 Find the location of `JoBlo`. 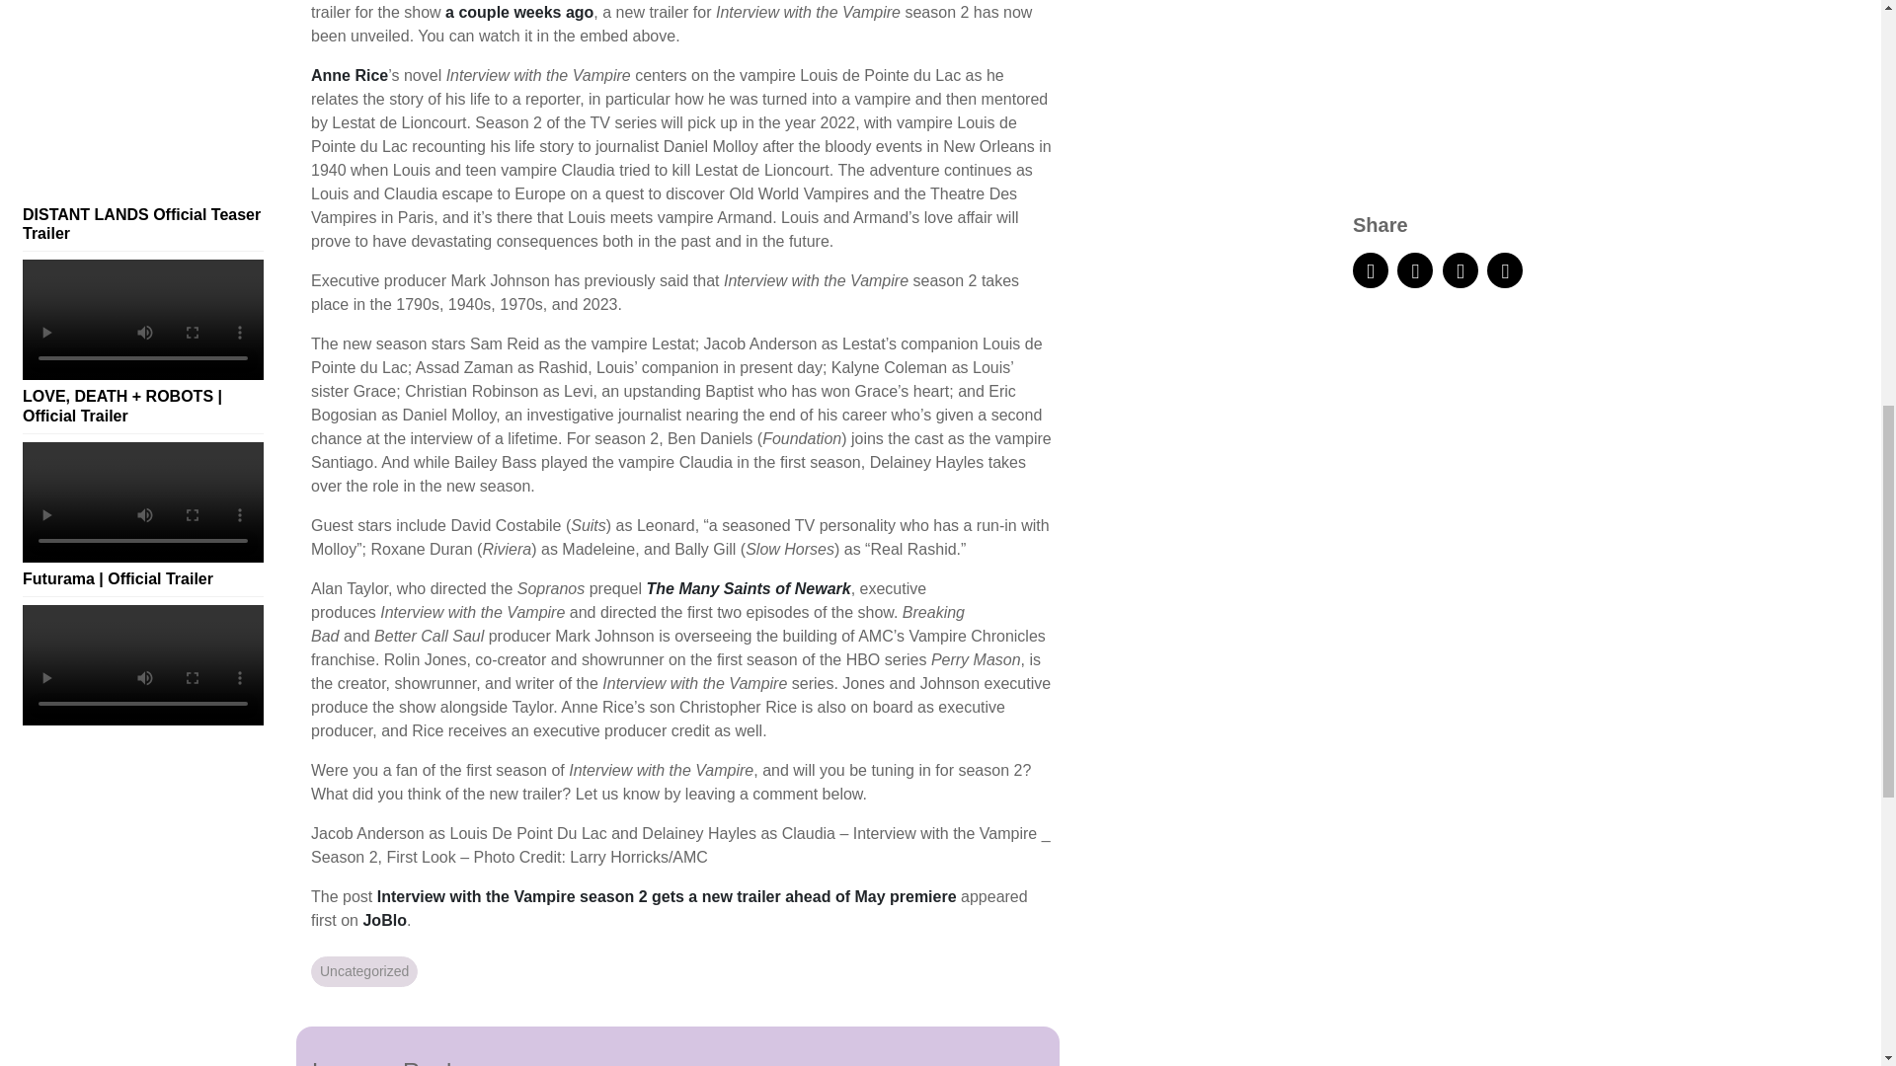

JoBlo is located at coordinates (383, 920).